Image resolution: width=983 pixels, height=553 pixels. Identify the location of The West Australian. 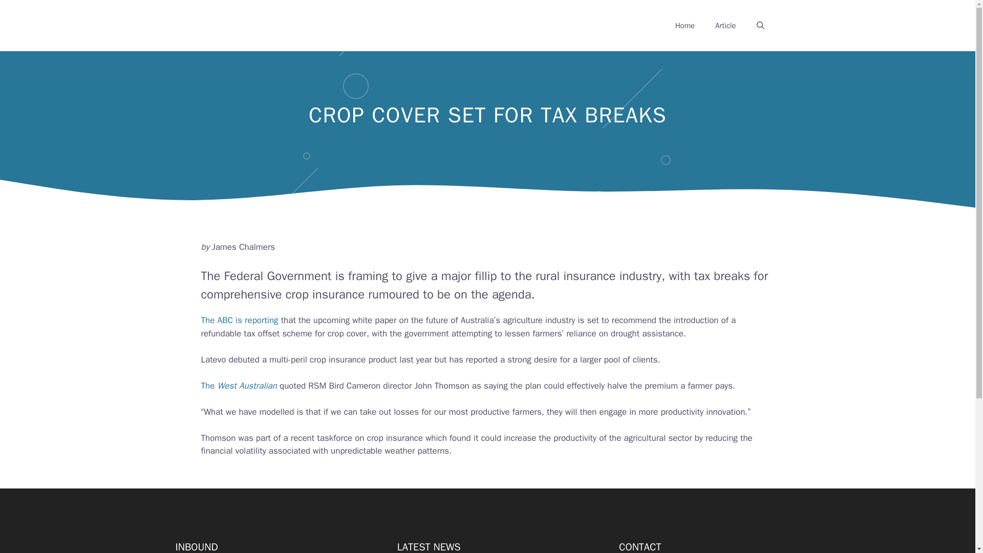
(238, 386).